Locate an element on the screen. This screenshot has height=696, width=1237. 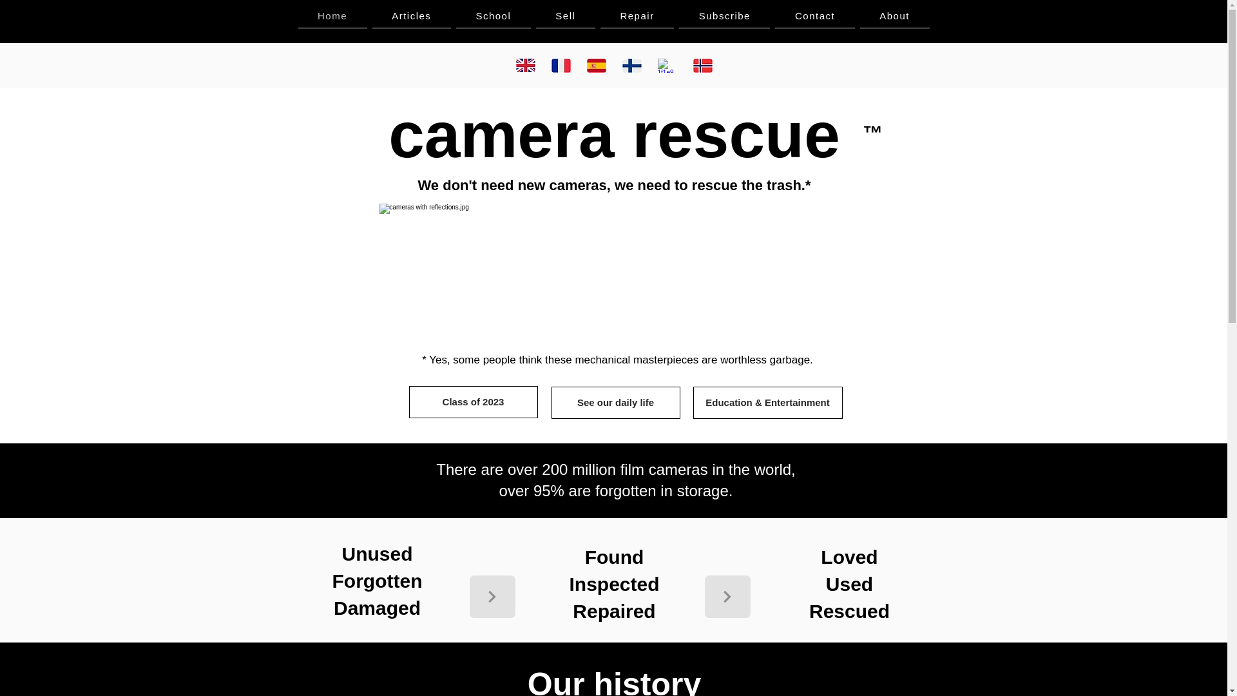
Contact is located at coordinates (814, 16).